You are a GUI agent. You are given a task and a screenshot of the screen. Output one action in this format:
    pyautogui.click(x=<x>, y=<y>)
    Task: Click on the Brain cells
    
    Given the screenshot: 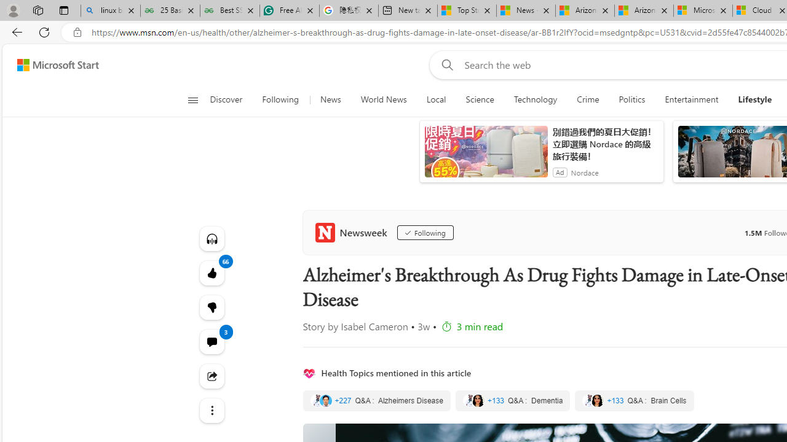 What is the action you would take?
    pyautogui.click(x=634, y=400)
    